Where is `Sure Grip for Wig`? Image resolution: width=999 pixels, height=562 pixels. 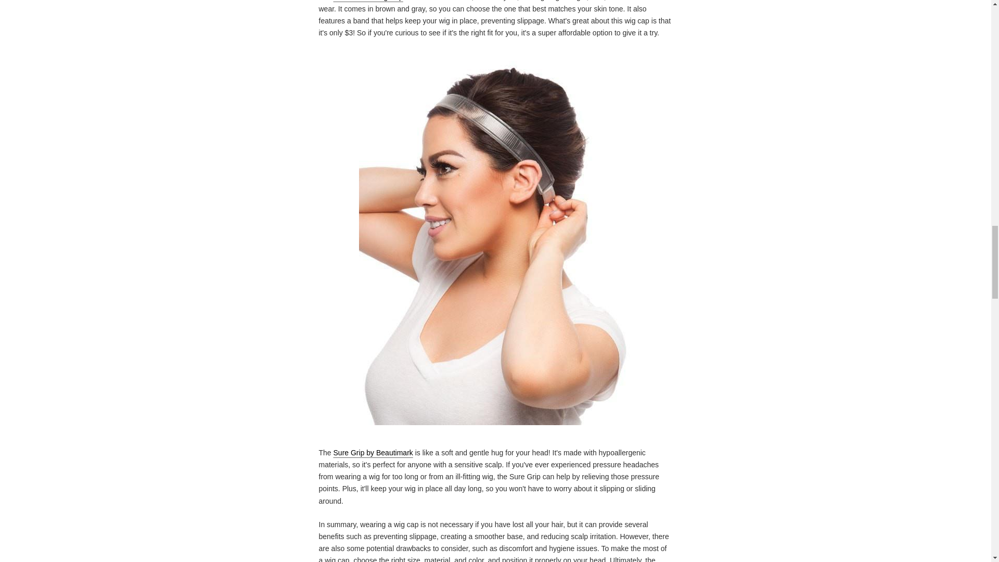 Sure Grip for Wig is located at coordinates (374, 453).